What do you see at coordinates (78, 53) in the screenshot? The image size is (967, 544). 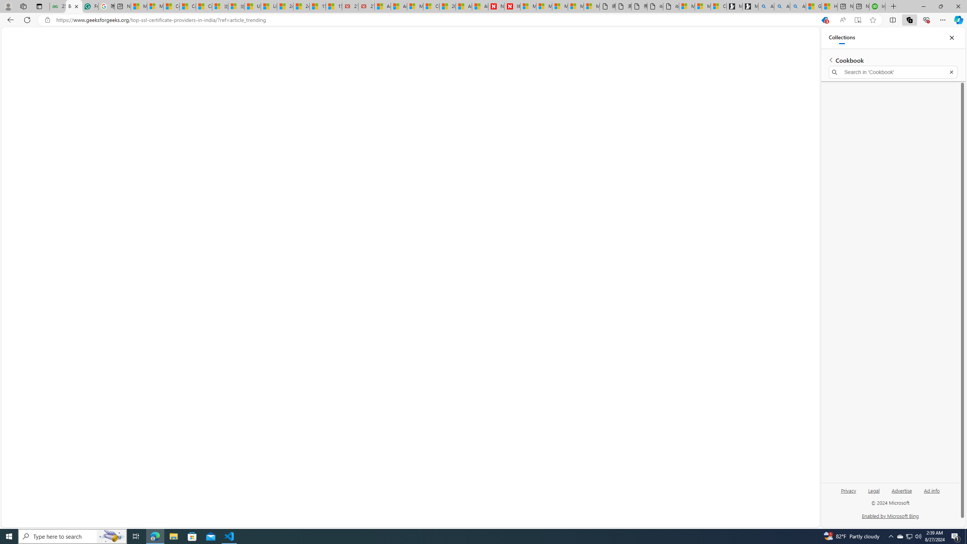 I see `Blogs` at bounding box center [78, 53].